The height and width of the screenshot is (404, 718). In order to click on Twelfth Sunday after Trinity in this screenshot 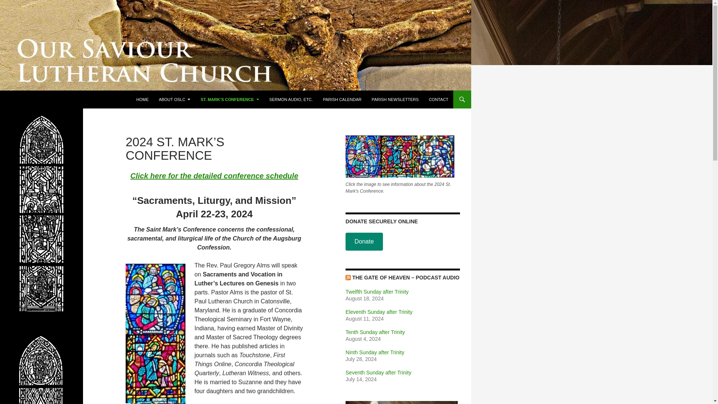, I will do `click(377, 292)`.